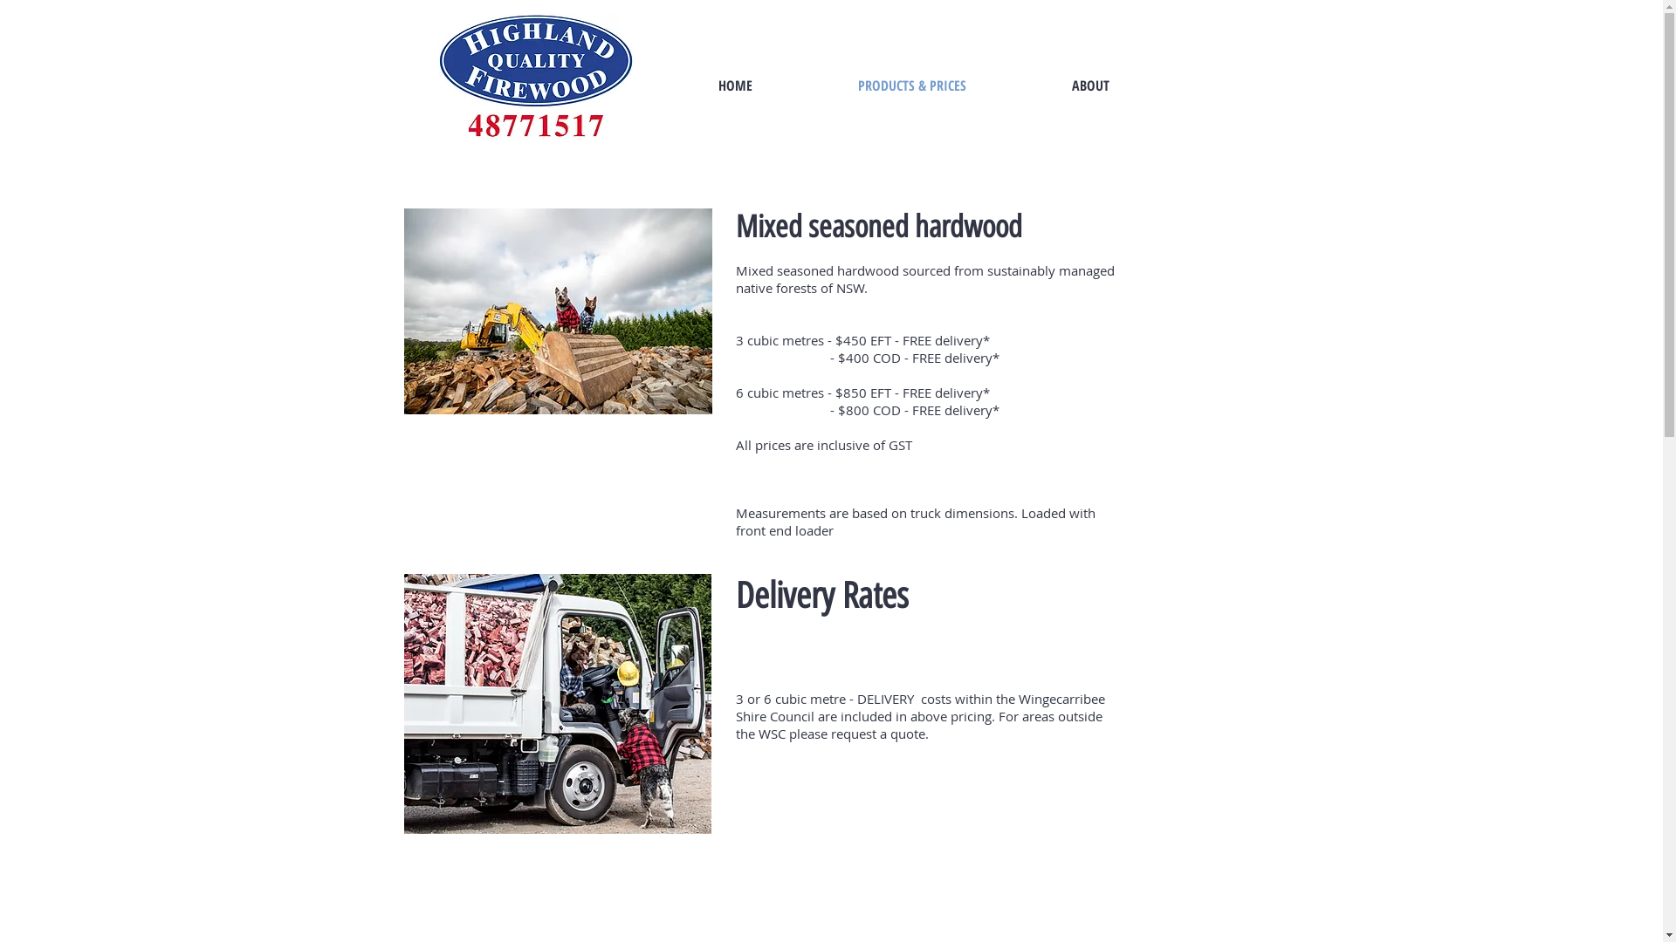 The image size is (1676, 942). Describe the element at coordinates (911, 85) in the screenshot. I see `PRODUCTS & PRICES` at that location.